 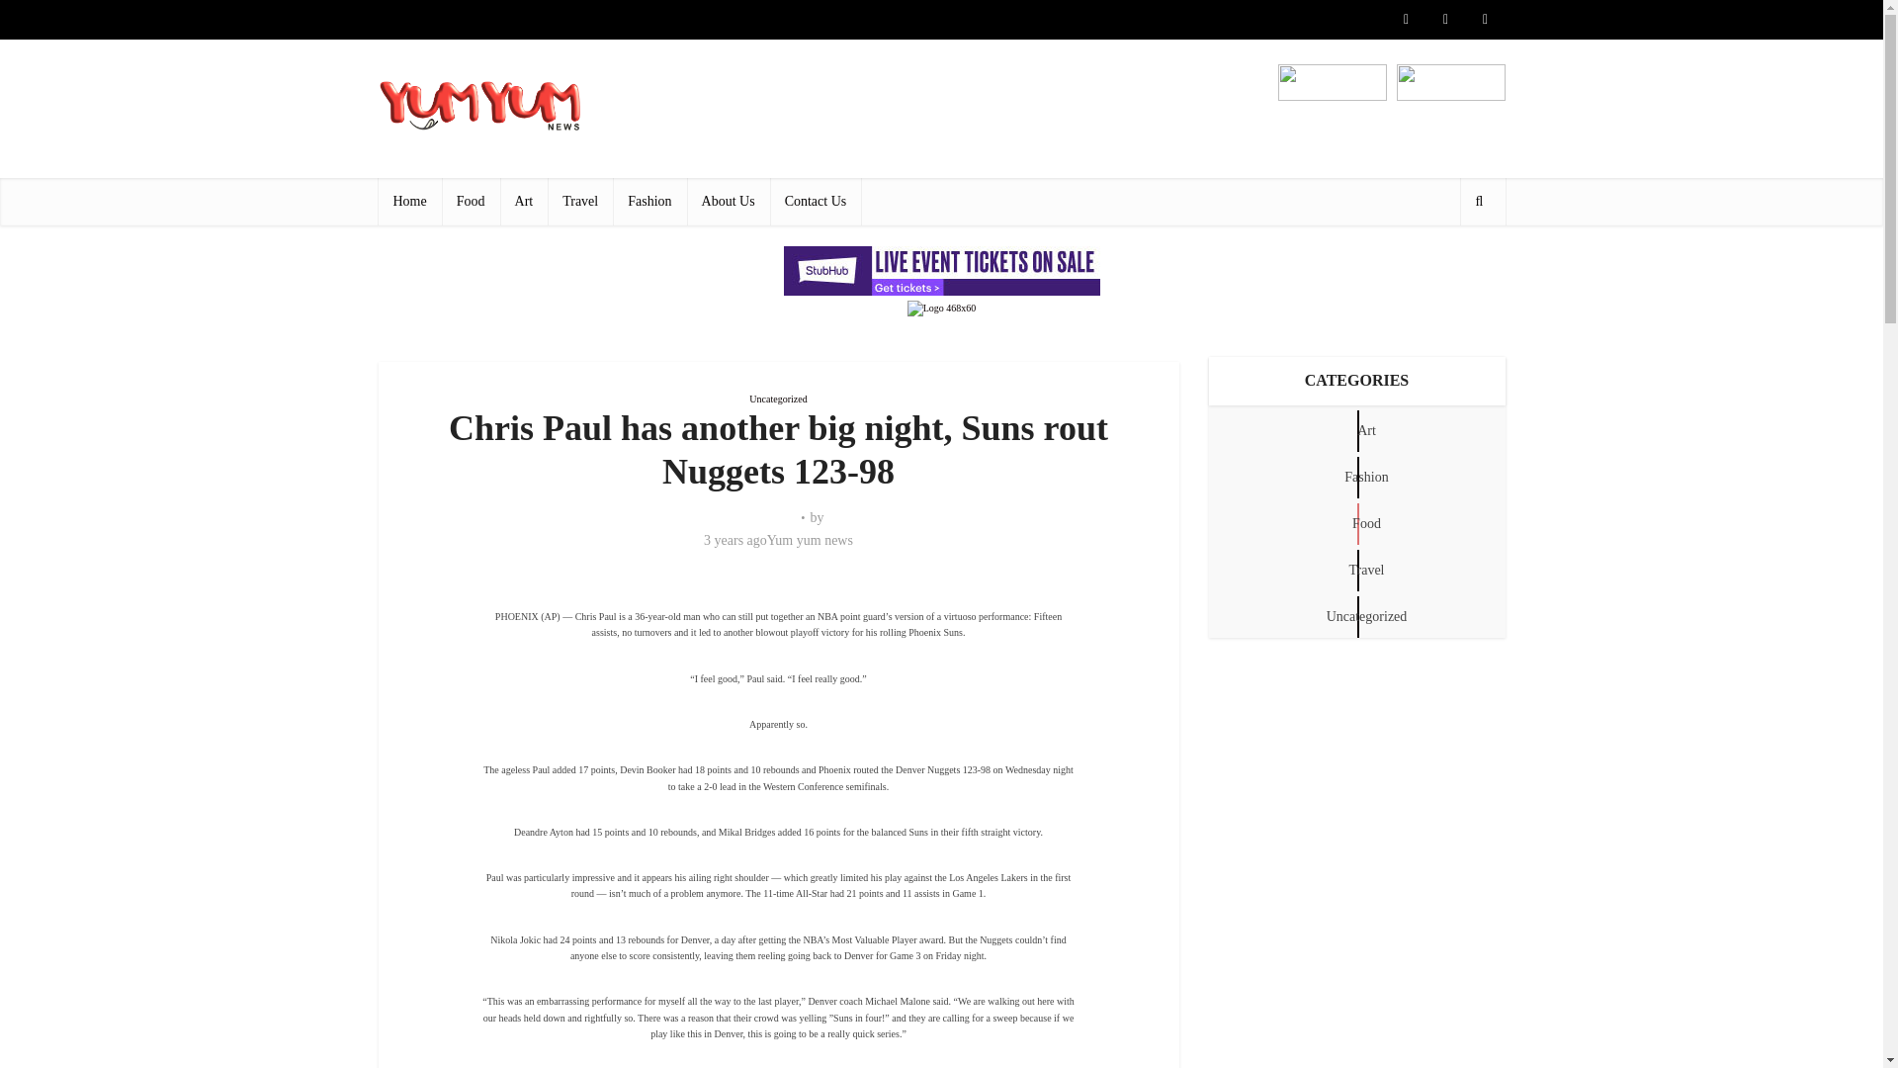 I want to click on Home, so click(x=409, y=202).